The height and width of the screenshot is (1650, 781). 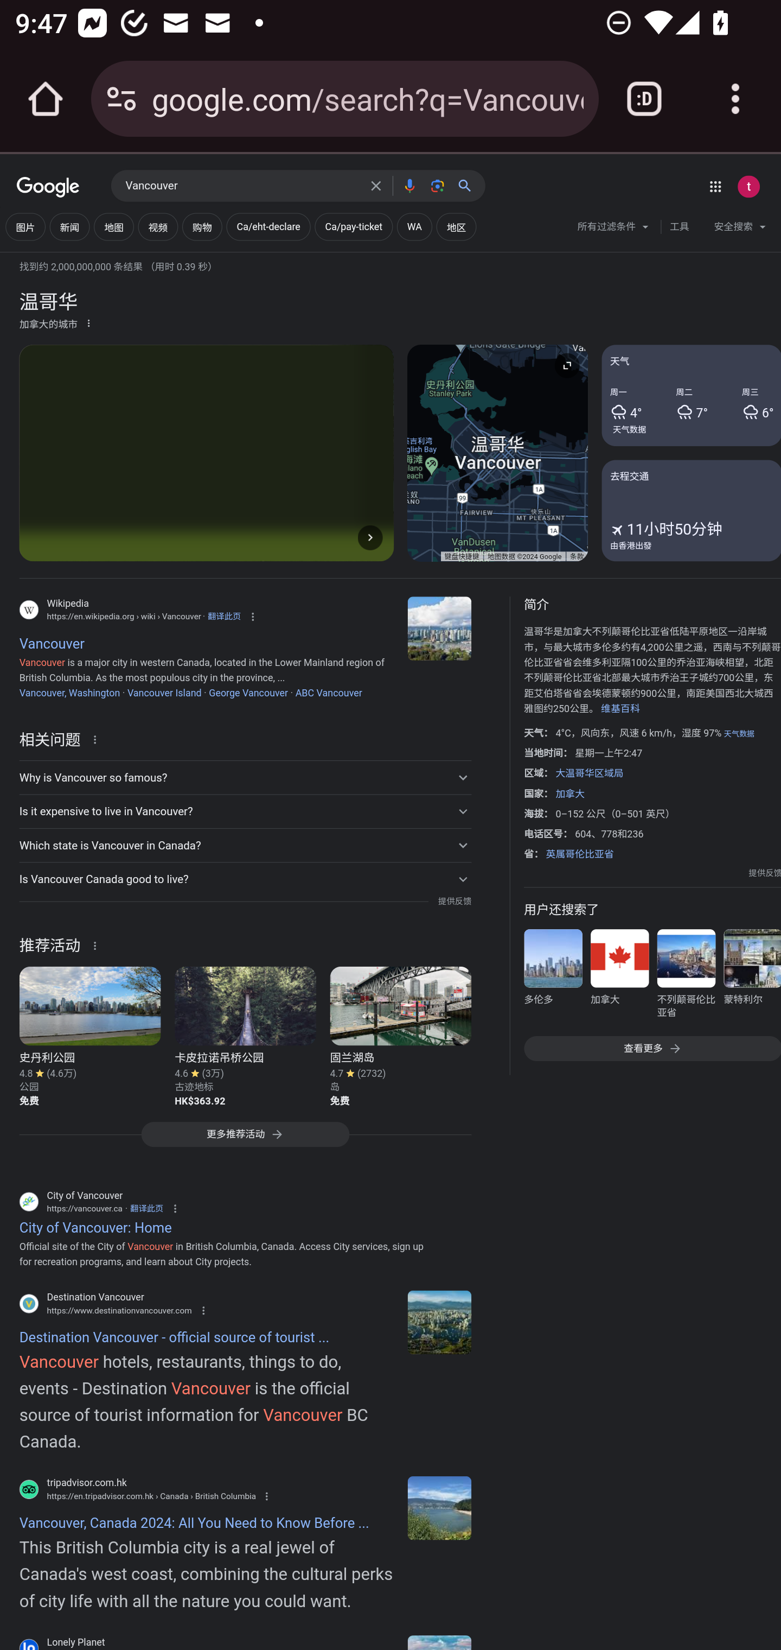 What do you see at coordinates (25, 227) in the screenshot?
I see `图片` at bounding box center [25, 227].